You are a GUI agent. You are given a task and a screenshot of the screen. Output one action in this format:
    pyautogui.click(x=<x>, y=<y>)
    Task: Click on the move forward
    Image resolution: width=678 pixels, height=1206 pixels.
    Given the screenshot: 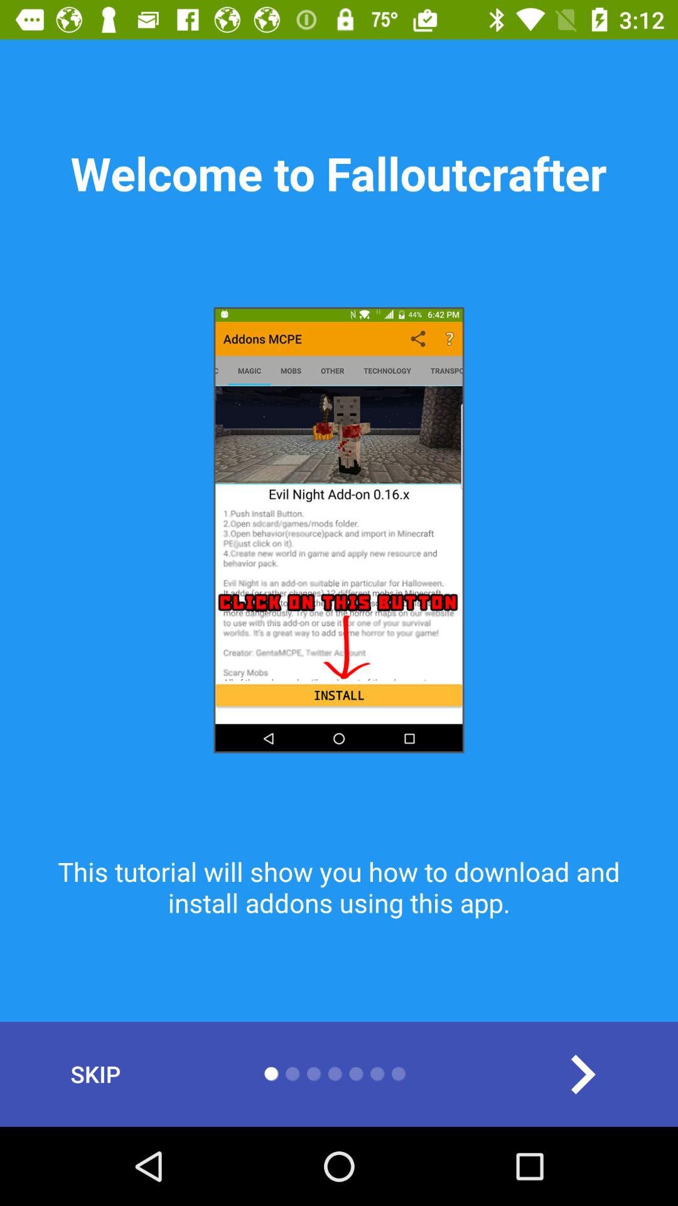 What is the action you would take?
    pyautogui.click(x=583, y=1074)
    